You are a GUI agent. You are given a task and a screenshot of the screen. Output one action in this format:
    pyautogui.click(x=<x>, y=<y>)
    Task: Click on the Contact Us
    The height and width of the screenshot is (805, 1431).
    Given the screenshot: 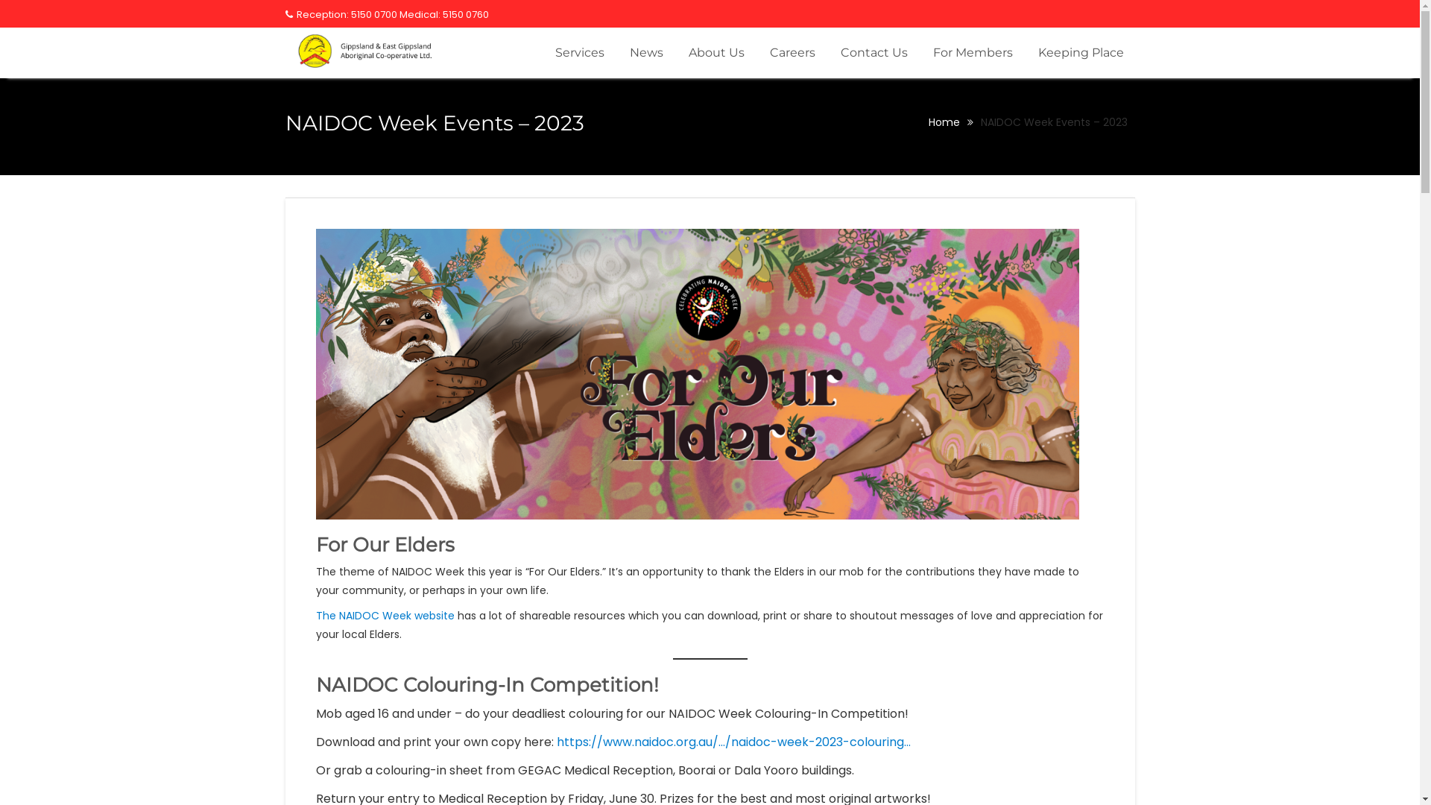 What is the action you would take?
    pyautogui.click(x=874, y=53)
    